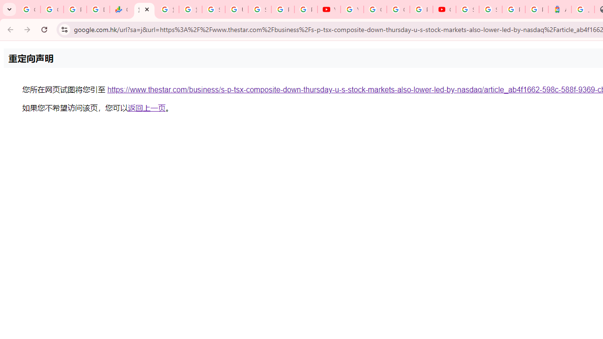 The height and width of the screenshot is (339, 603). I want to click on Sign in - Google Accounts, so click(467, 9).